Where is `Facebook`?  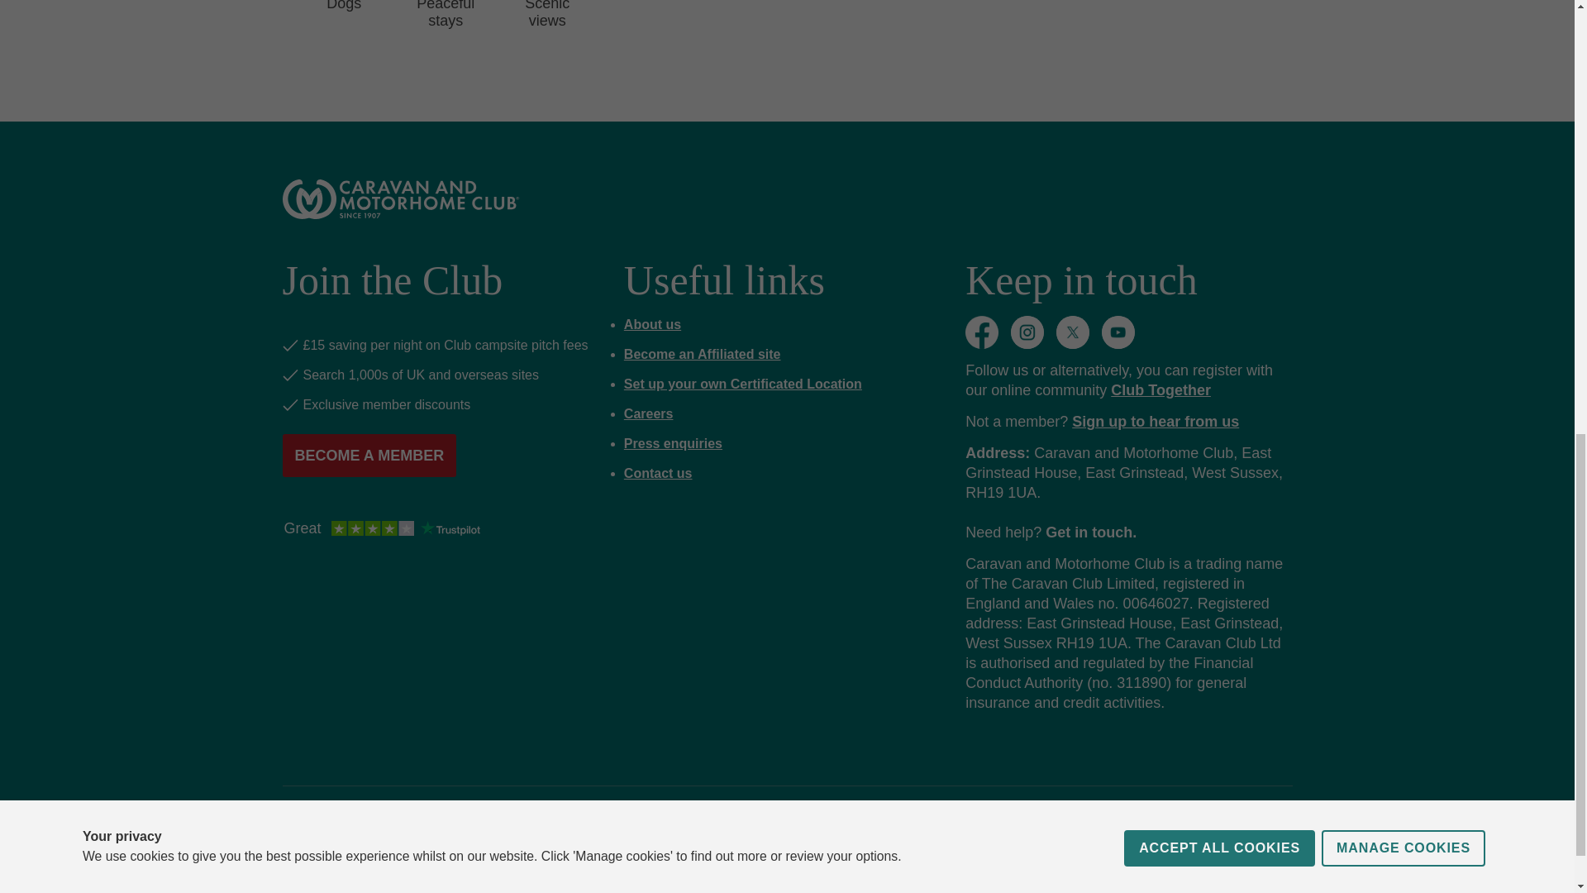
Facebook is located at coordinates (981, 332).